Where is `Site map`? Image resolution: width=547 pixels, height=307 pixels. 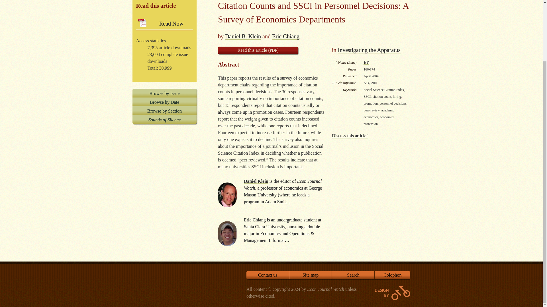
Site map is located at coordinates (311, 275).